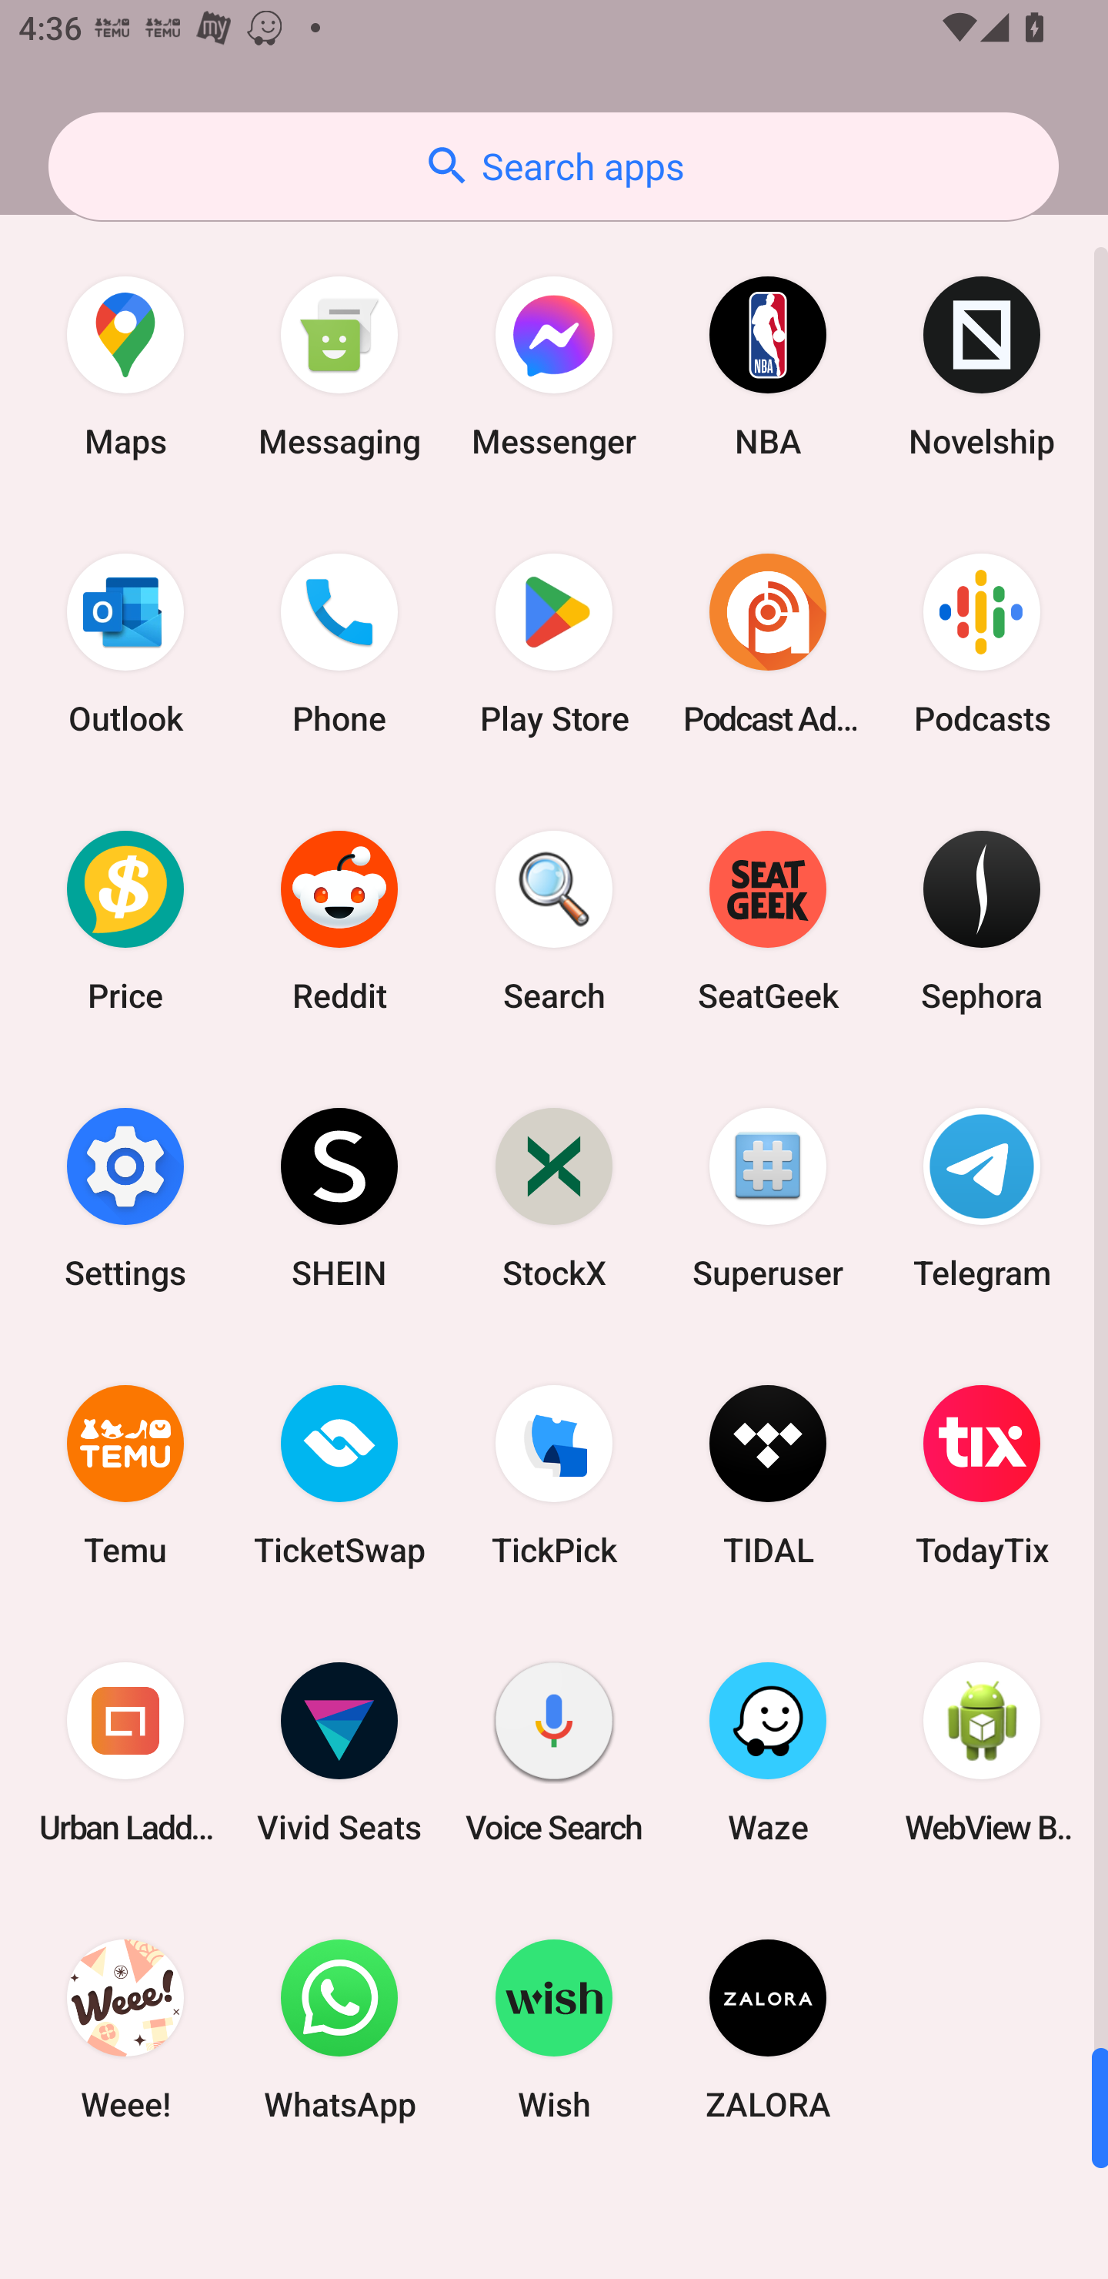 The height and width of the screenshot is (2279, 1108). Describe the element at coordinates (339, 1197) in the screenshot. I see `SHEIN` at that location.